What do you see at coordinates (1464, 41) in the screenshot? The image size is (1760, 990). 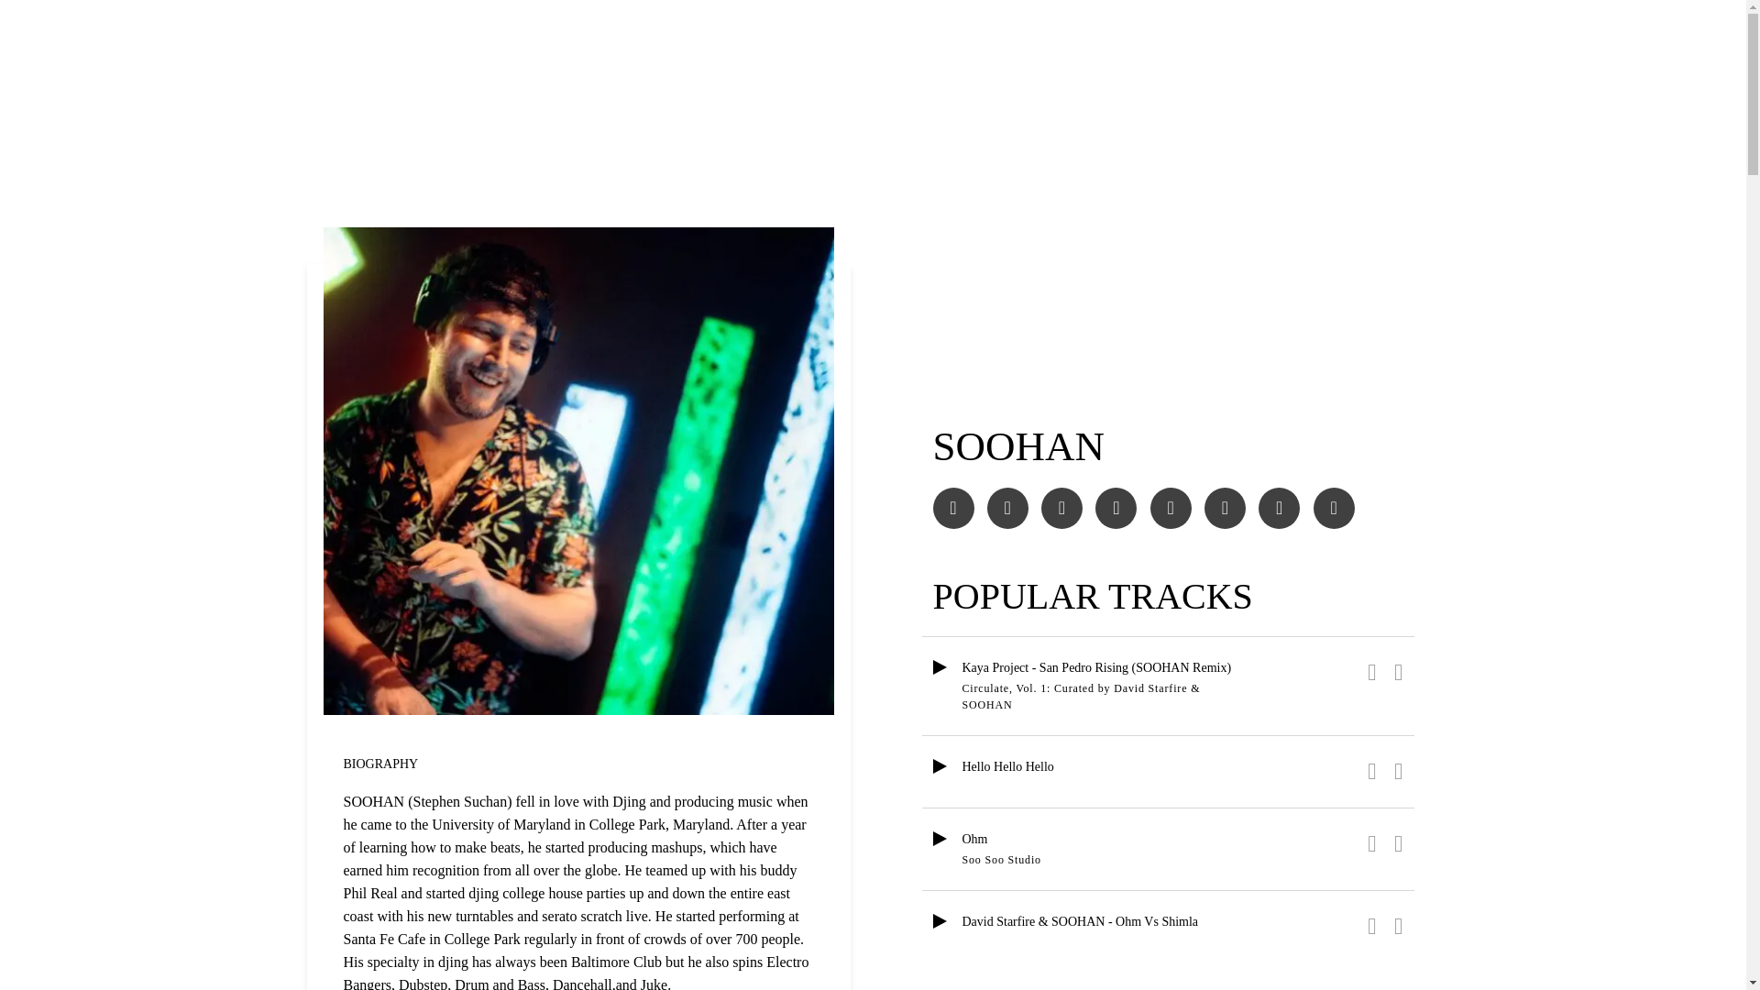 I see `MORE` at bounding box center [1464, 41].